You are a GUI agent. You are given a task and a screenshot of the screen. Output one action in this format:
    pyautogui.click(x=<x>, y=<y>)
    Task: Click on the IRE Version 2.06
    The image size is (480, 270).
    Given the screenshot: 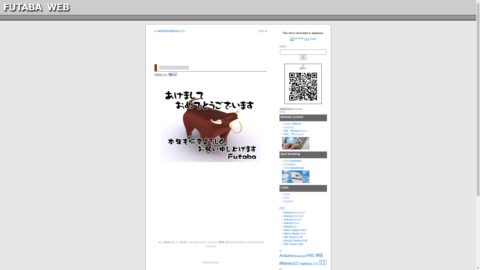 What is the action you would take?
    pyautogui.click(x=293, y=244)
    